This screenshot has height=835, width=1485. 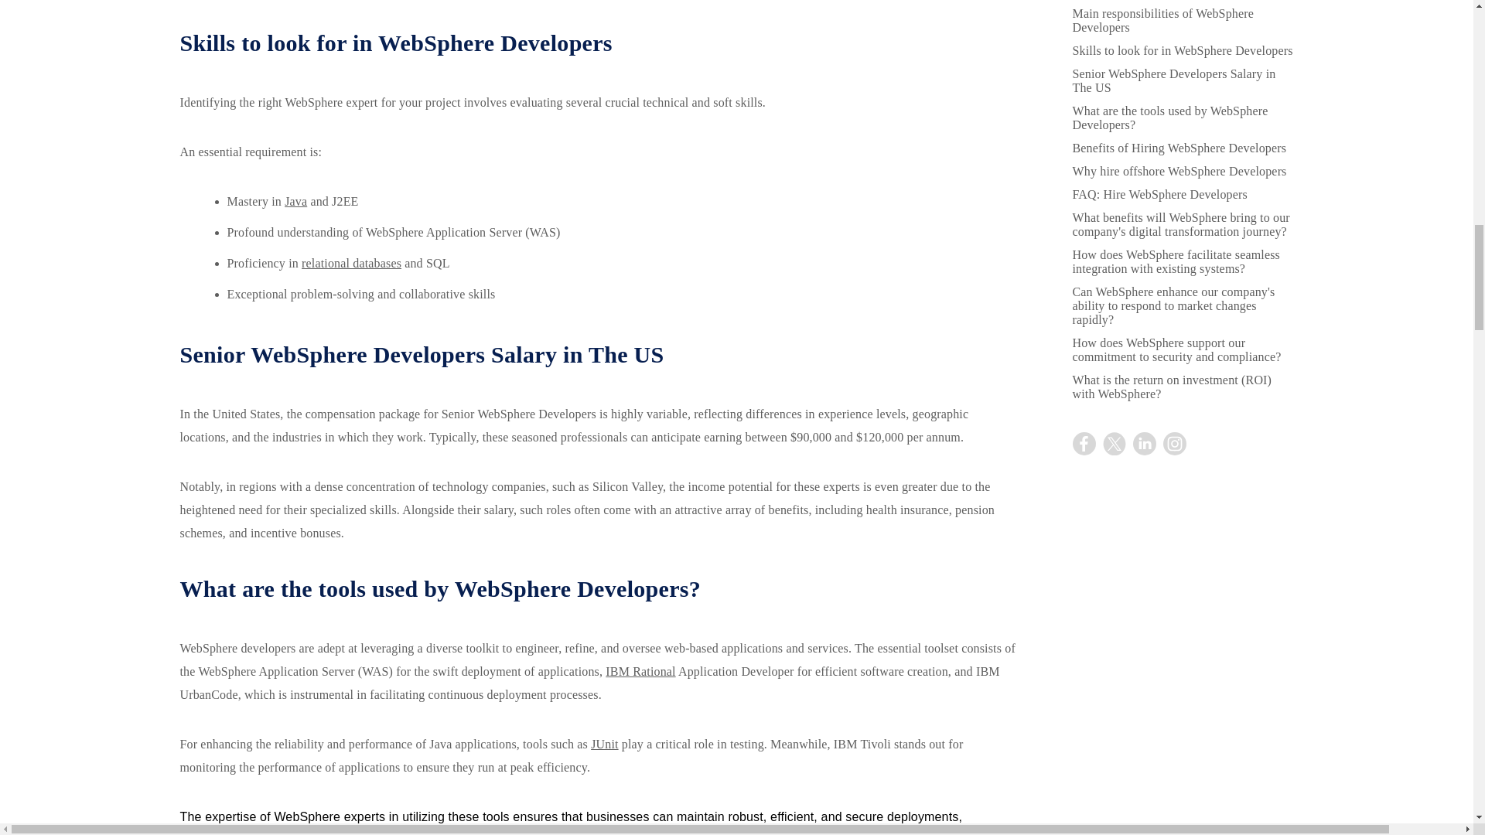 What do you see at coordinates (640, 671) in the screenshot?
I see `IBM Rational` at bounding box center [640, 671].